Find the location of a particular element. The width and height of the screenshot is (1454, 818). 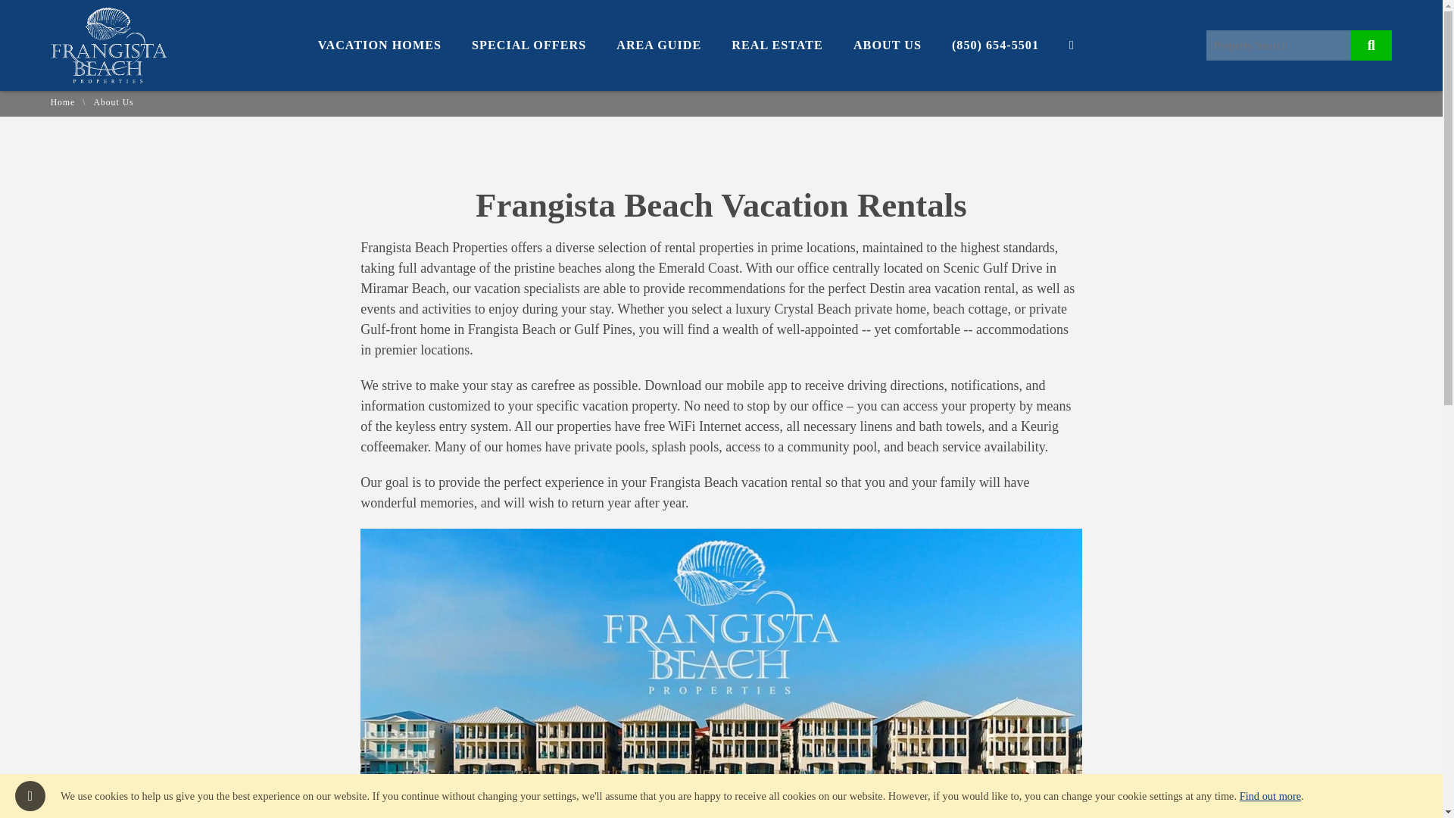

Home is located at coordinates (63, 102).